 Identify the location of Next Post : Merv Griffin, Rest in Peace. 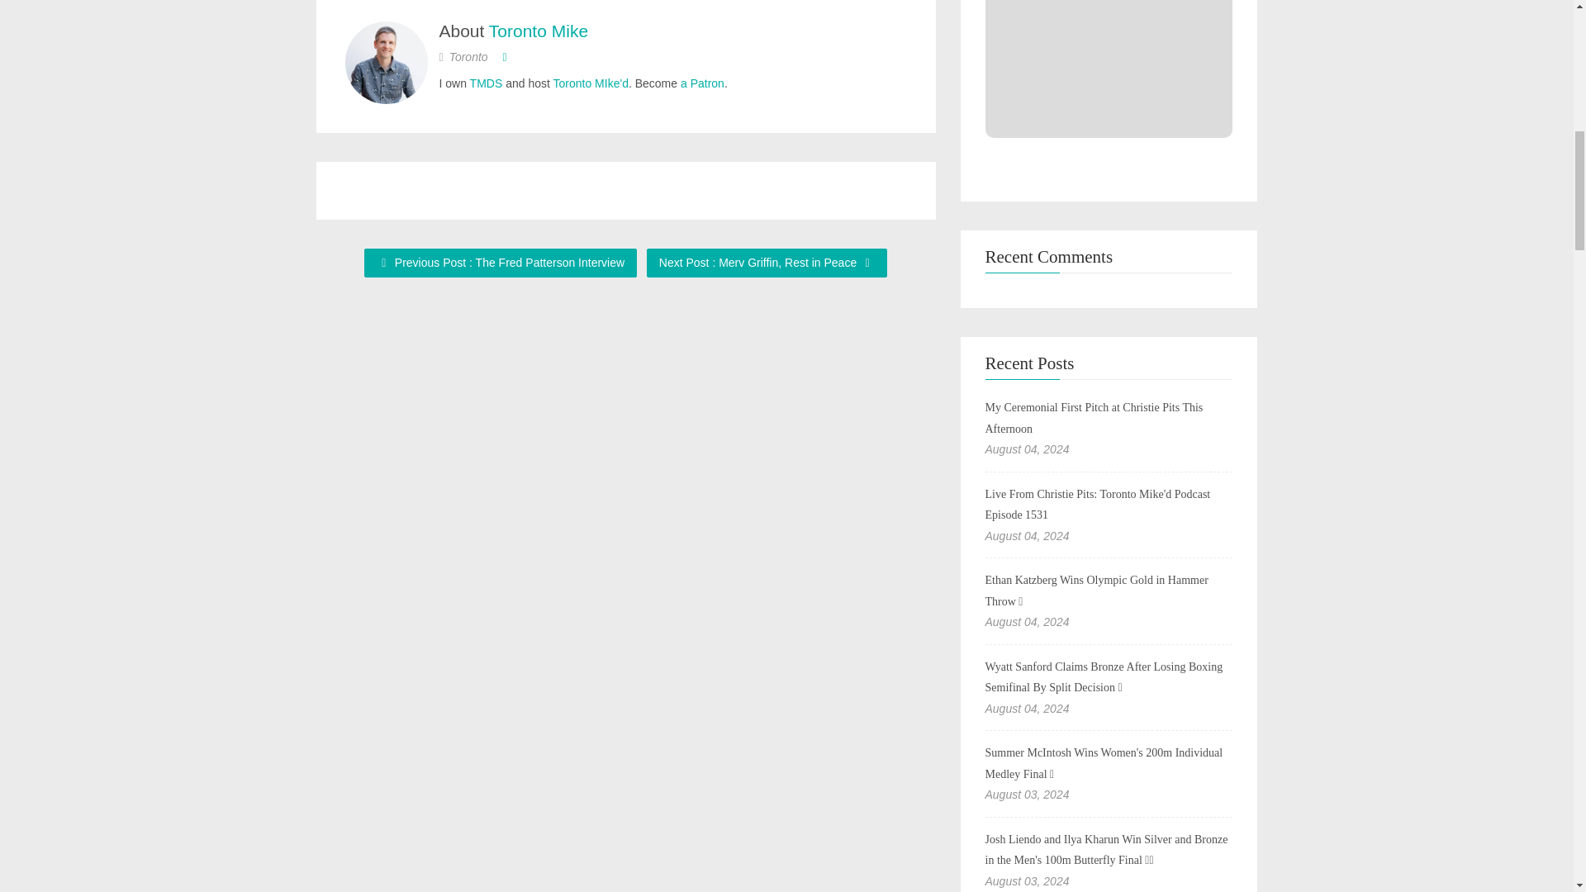
(767, 263).